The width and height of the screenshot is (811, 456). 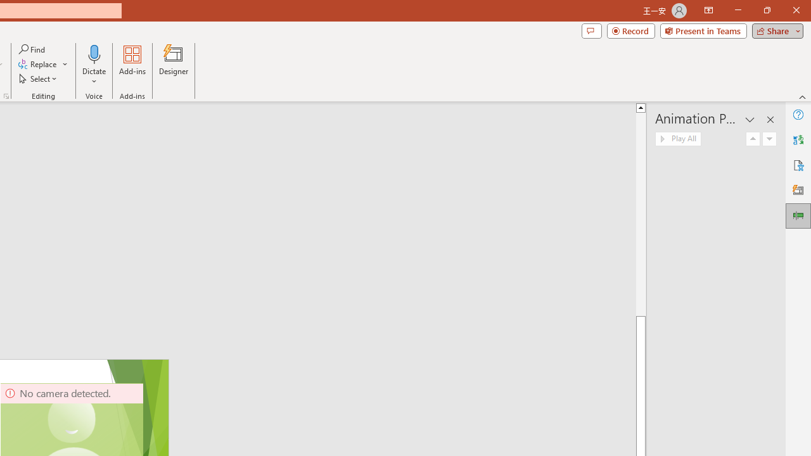 I want to click on Collapse the Ribbon, so click(x=803, y=96).